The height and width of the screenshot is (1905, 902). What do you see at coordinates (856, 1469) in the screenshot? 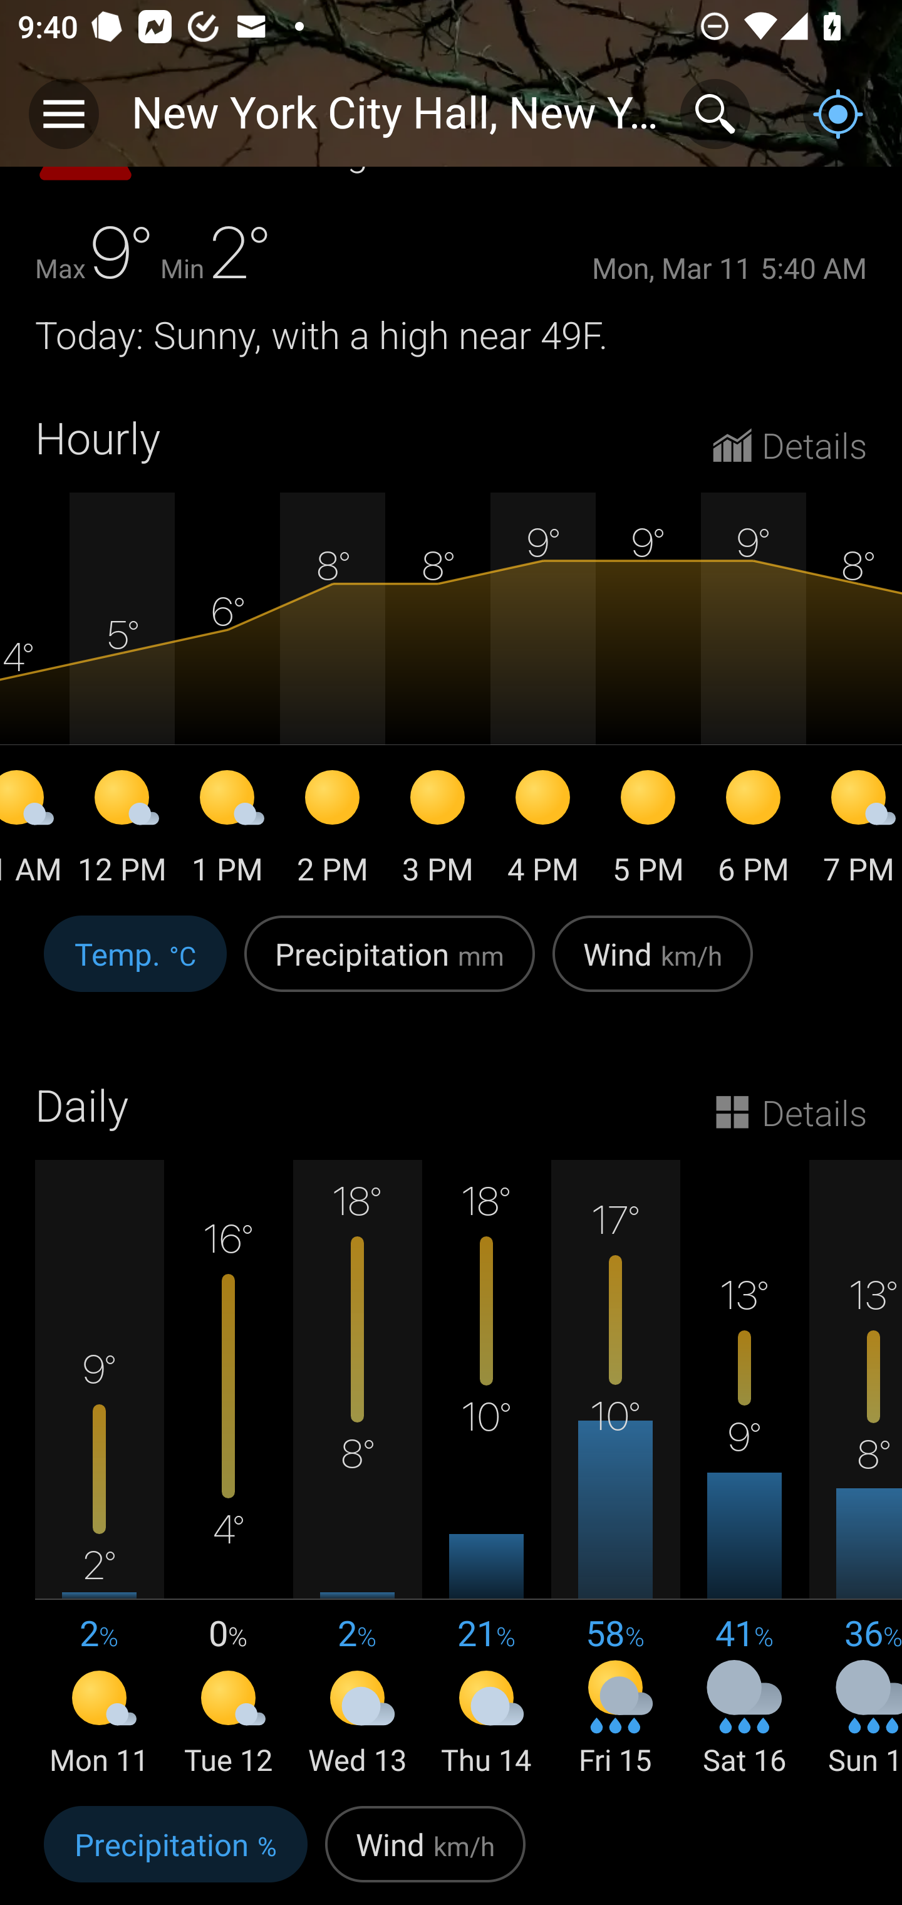
I see `13° 8° 36 % Sun 17` at bounding box center [856, 1469].